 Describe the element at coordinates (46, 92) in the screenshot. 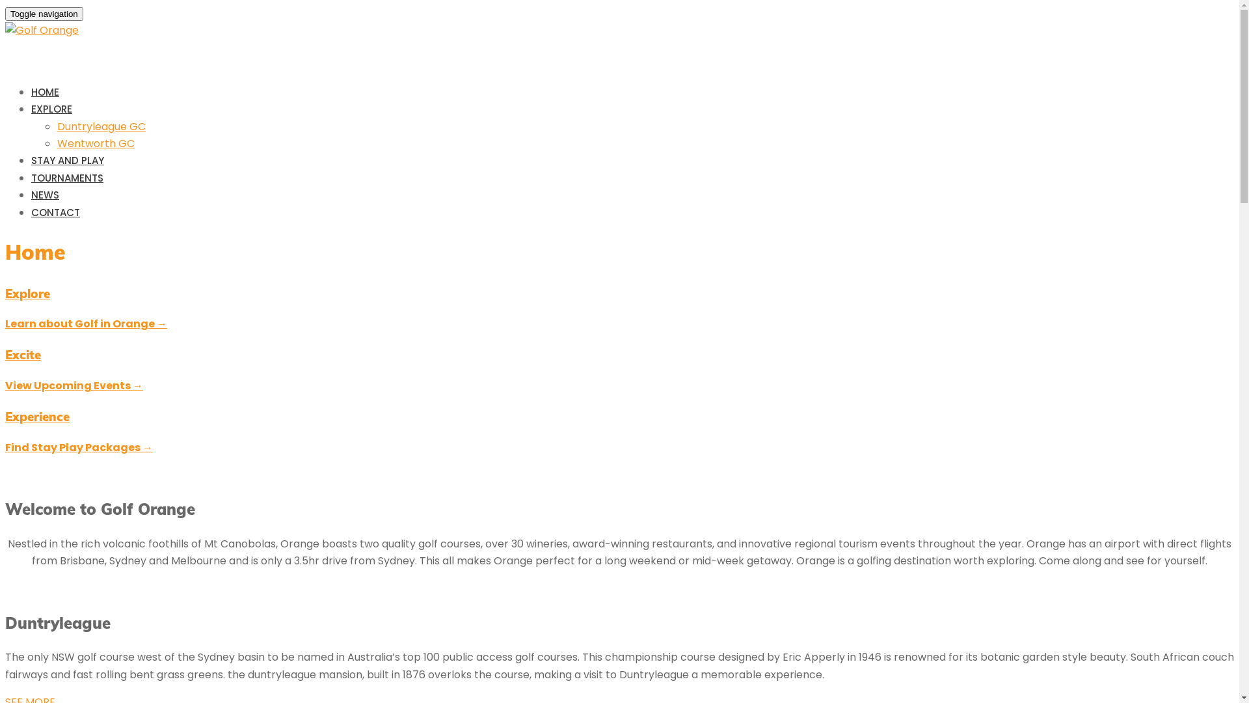

I see `HOME` at that location.